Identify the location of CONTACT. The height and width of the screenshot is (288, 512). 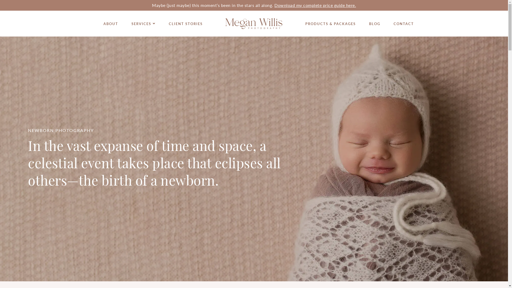
(404, 24).